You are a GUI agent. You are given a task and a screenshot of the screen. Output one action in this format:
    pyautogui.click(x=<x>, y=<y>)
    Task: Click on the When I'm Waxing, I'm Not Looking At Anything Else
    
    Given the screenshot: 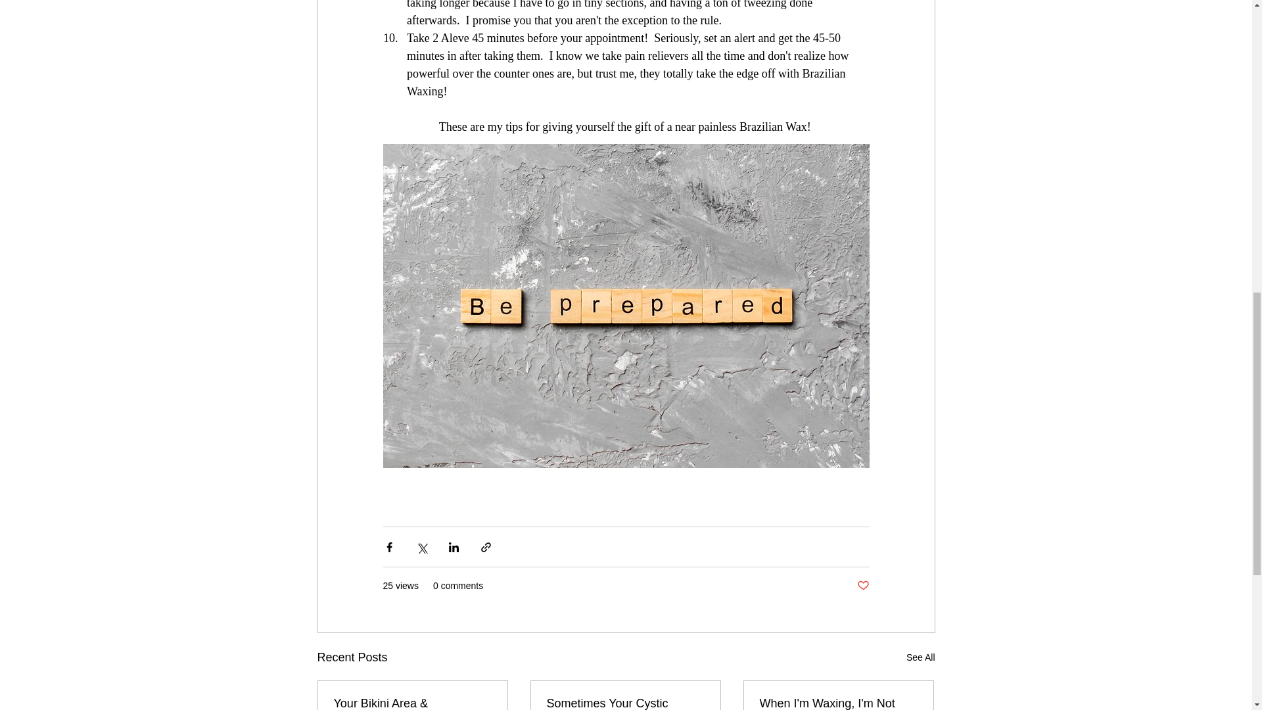 What is the action you would take?
    pyautogui.click(x=838, y=703)
    